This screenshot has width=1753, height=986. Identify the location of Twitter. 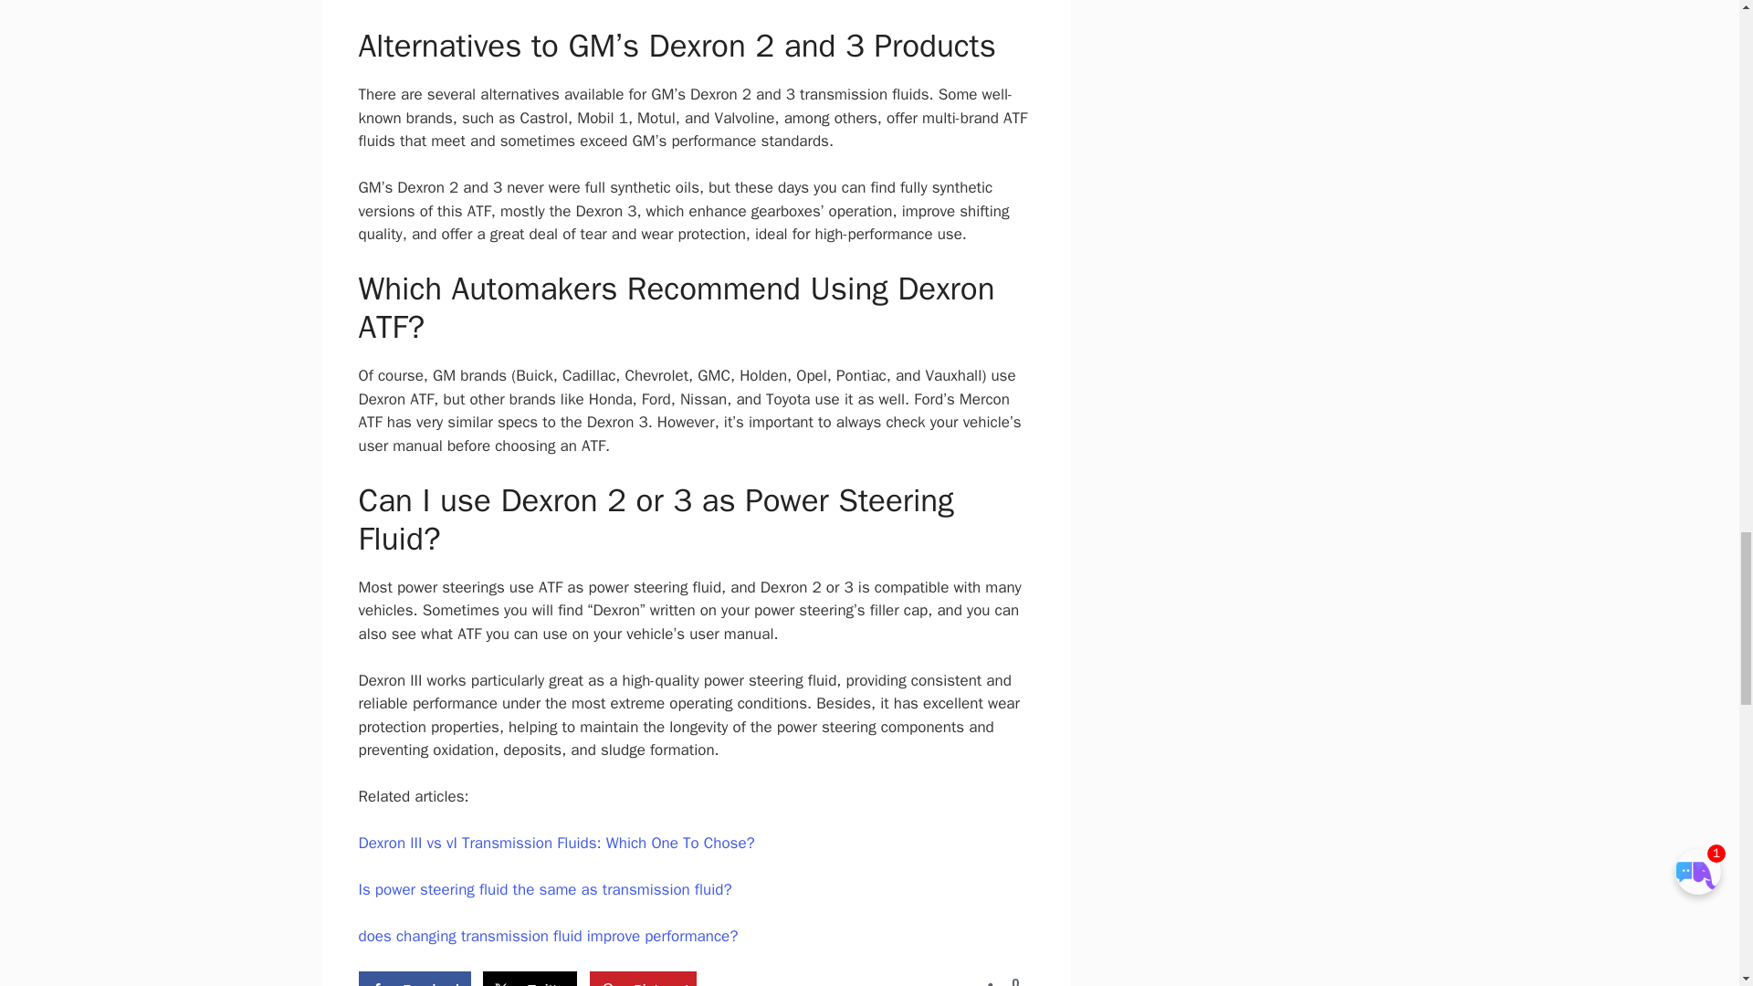
(530, 979).